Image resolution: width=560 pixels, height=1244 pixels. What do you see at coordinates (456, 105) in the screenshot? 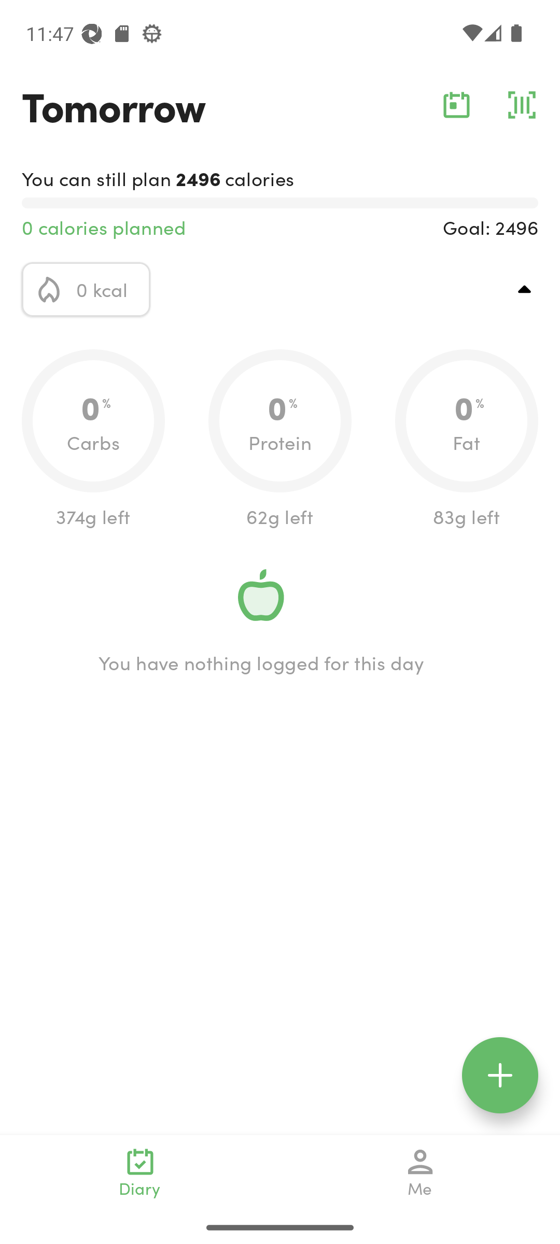
I see `calendar_action` at bounding box center [456, 105].